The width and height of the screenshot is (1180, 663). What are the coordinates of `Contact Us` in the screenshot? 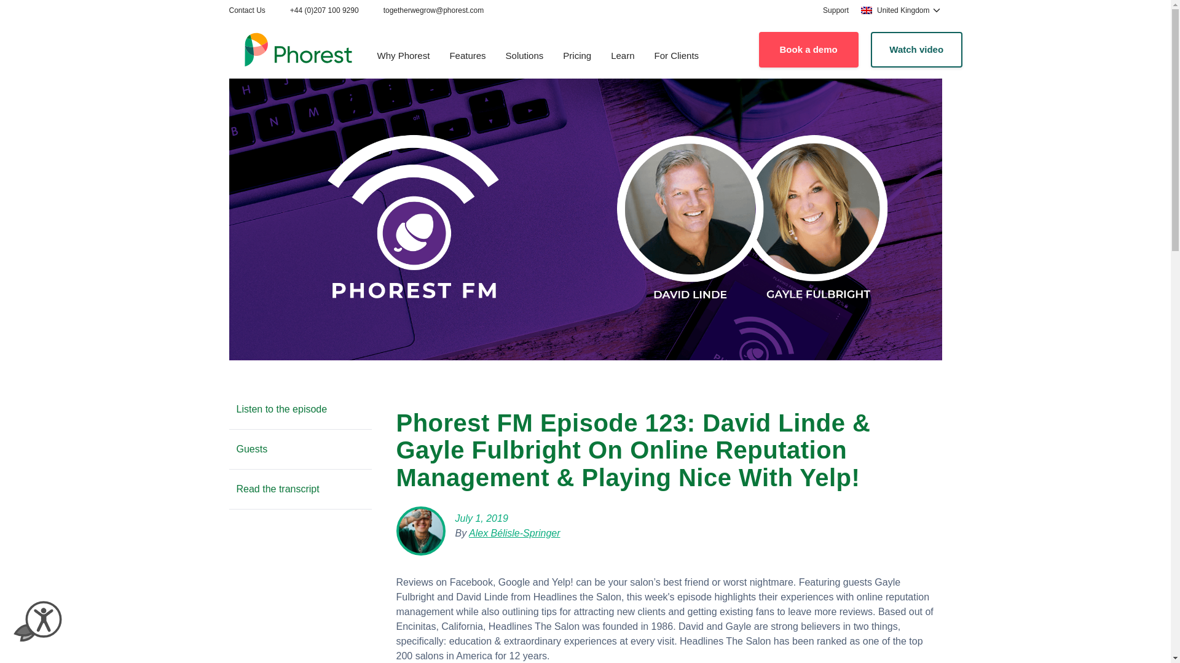 It's located at (246, 10).